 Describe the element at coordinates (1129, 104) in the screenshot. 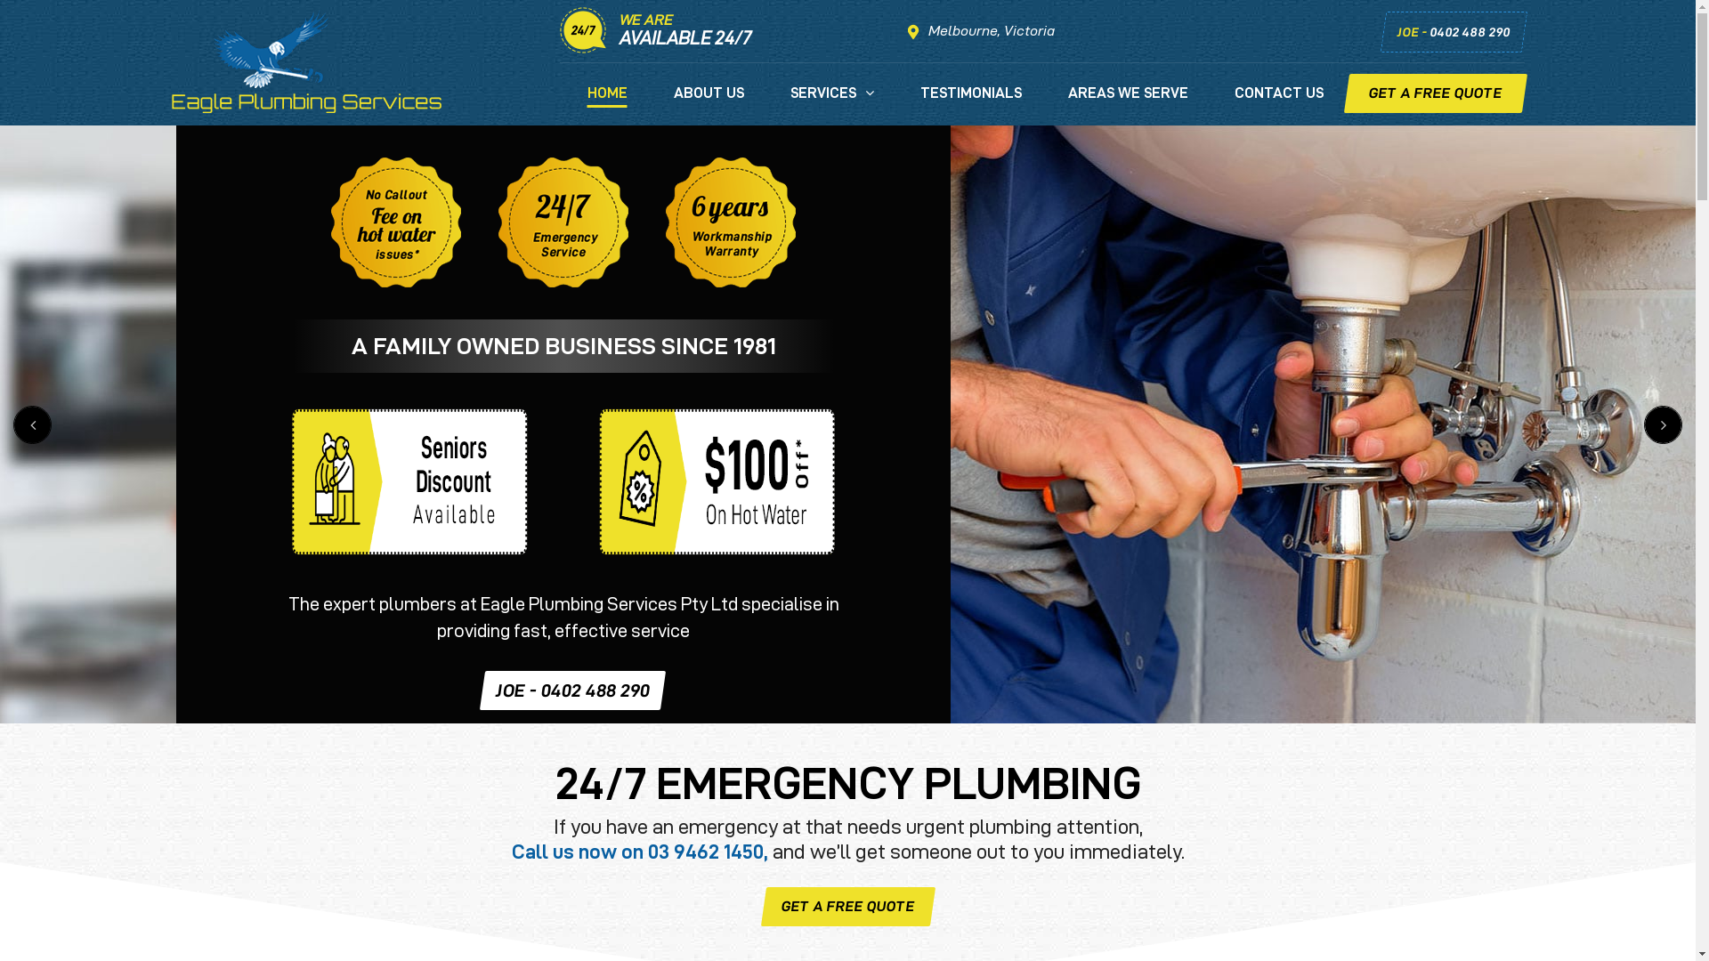

I see `AREAS WE SERVE` at that location.